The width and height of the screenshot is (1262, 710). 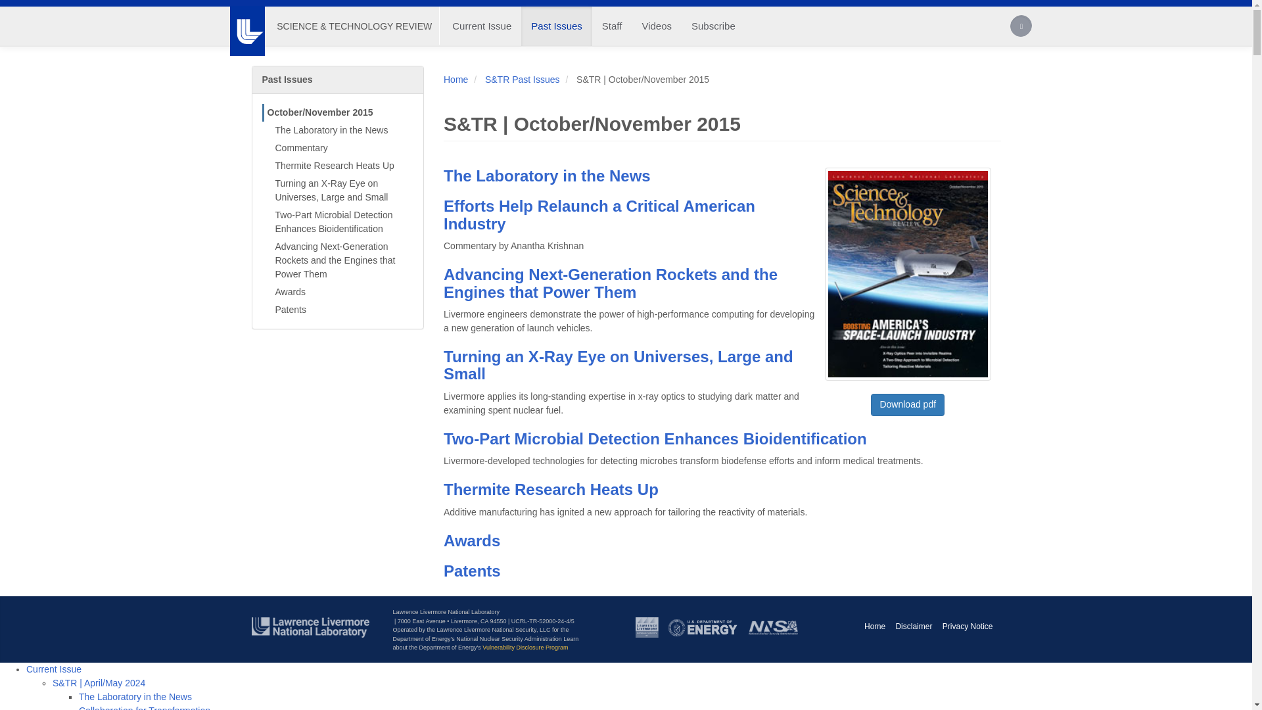 I want to click on Past Issues, so click(x=556, y=26).